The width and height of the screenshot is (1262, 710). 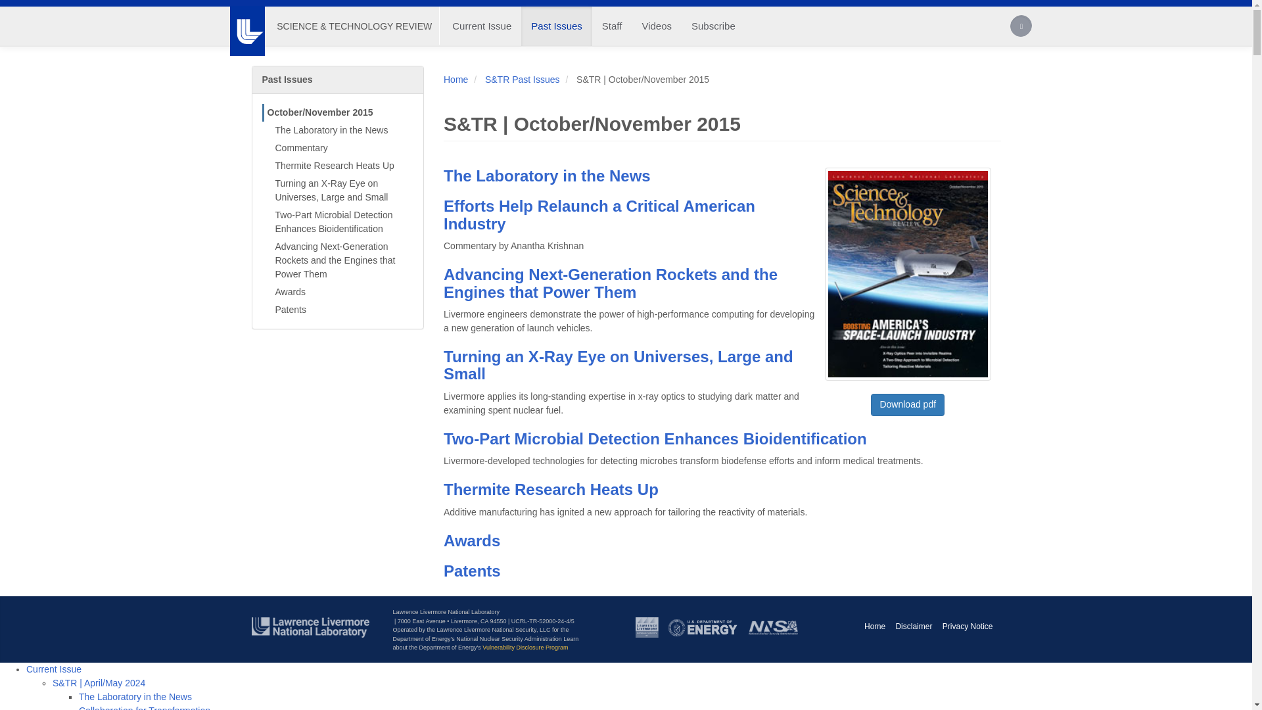 I want to click on Past Issues, so click(x=556, y=26).